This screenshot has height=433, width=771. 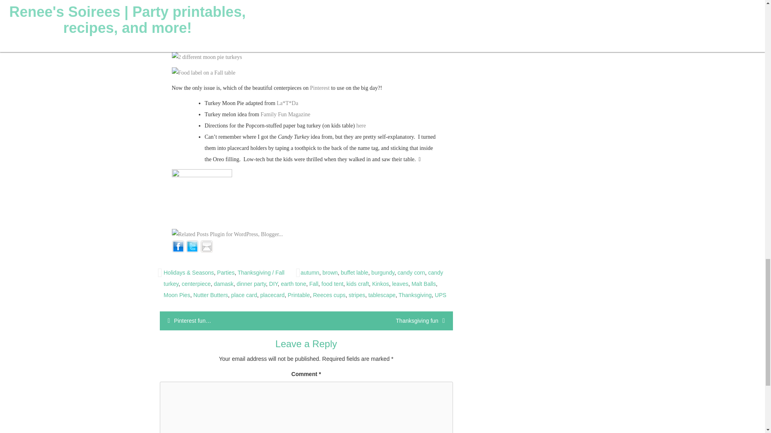 What do you see at coordinates (348, 5) in the screenshot?
I see `kids table` at bounding box center [348, 5].